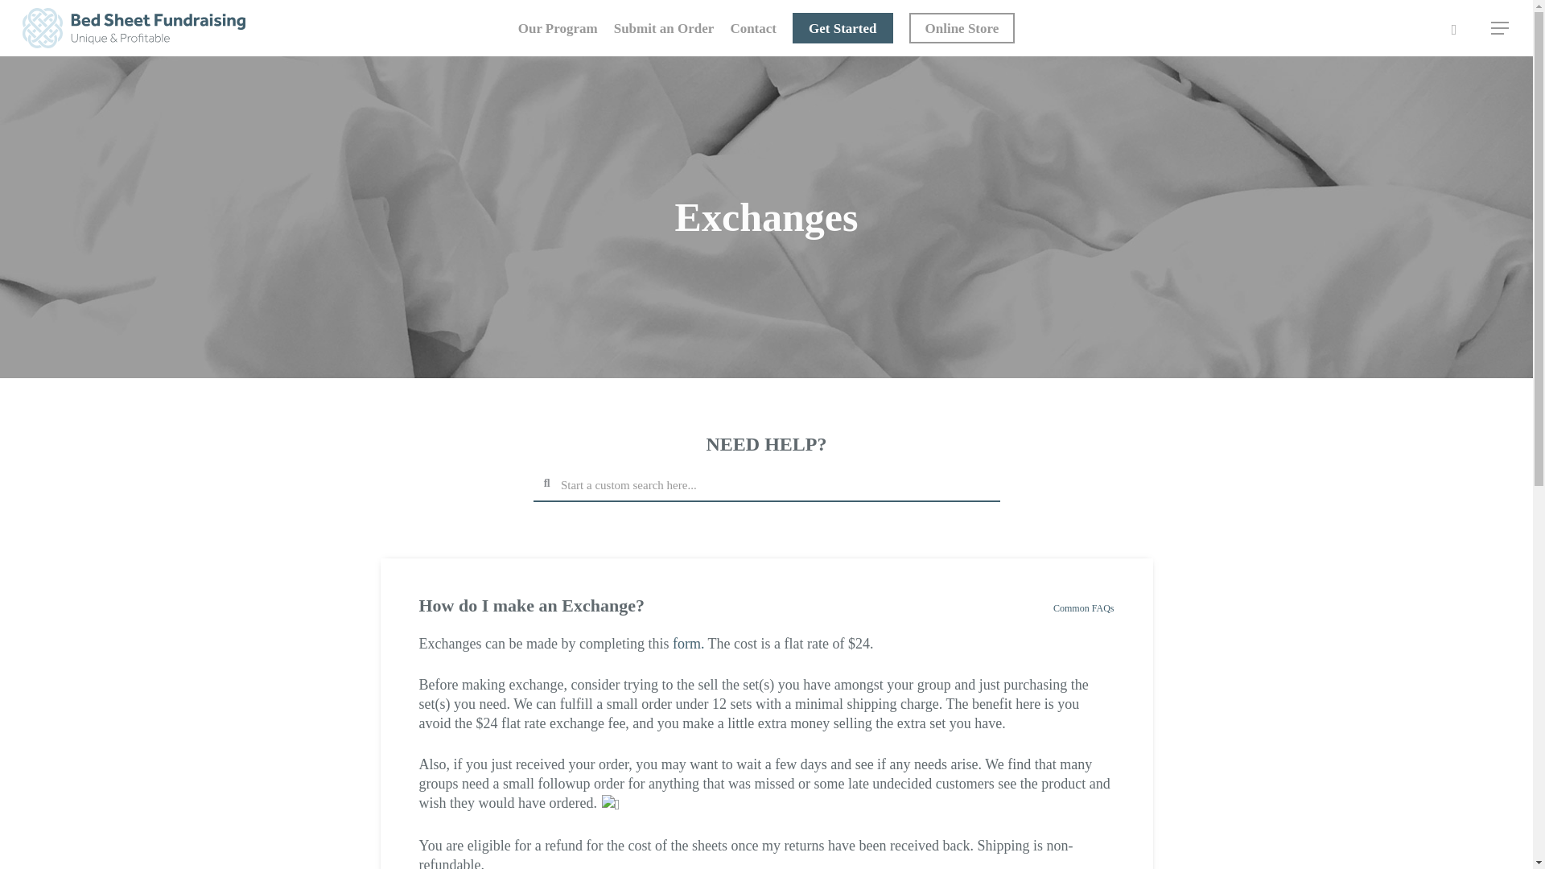 This screenshot has height=869, width=1545. I want to click on Get Started, so click(842, 27).